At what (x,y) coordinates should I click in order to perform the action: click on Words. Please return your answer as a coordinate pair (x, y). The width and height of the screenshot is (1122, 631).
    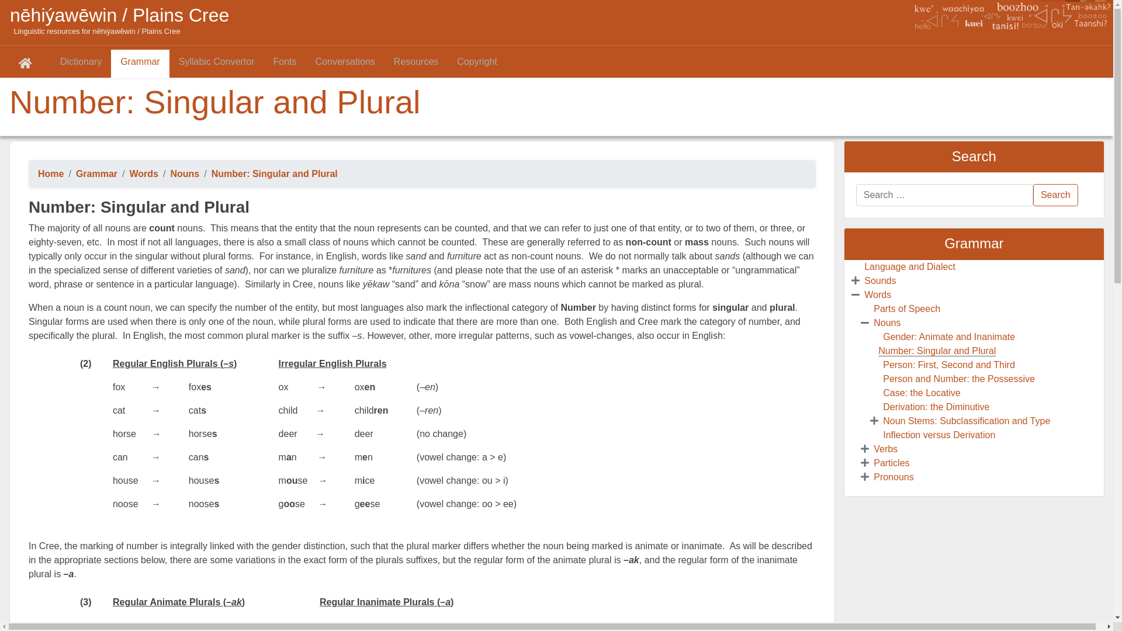
    Looking at the image, I should click on (144, 174).